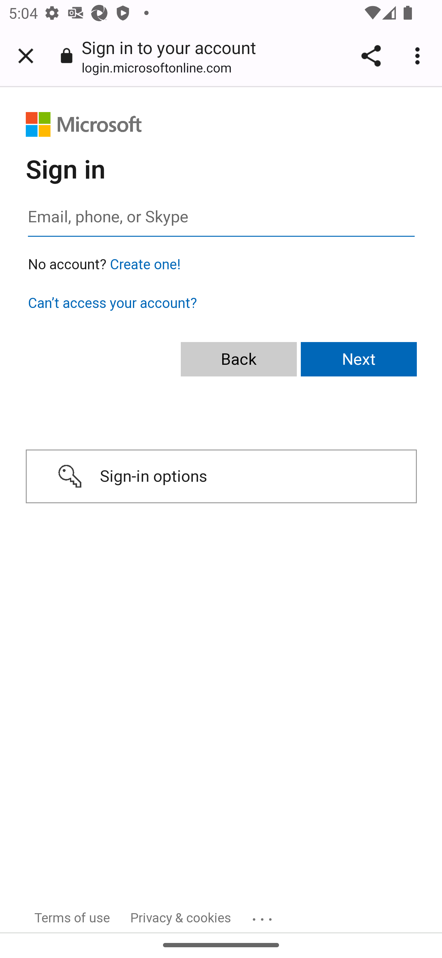 The image size is (442, 958). What do you see at coordinates (72, 917) in the screenshot?
I see `Terms of use` at bounding box center [72, 917].